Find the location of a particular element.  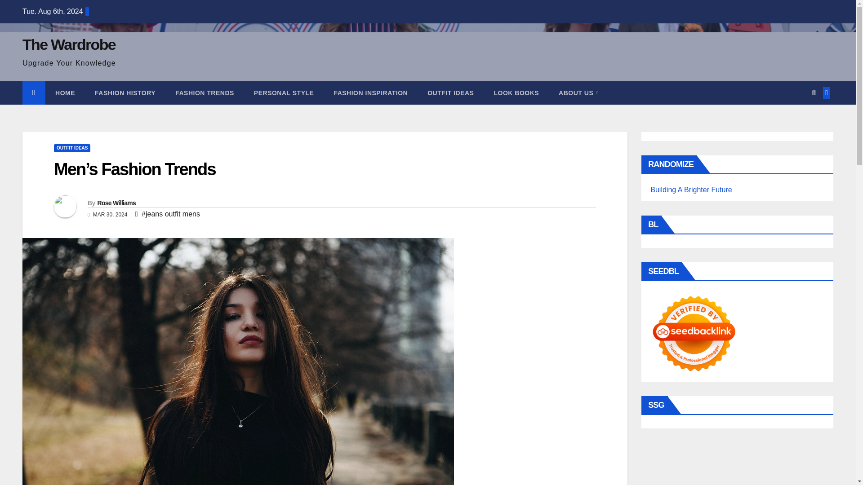

Fashion Trends is located at coordinates (205, 93).